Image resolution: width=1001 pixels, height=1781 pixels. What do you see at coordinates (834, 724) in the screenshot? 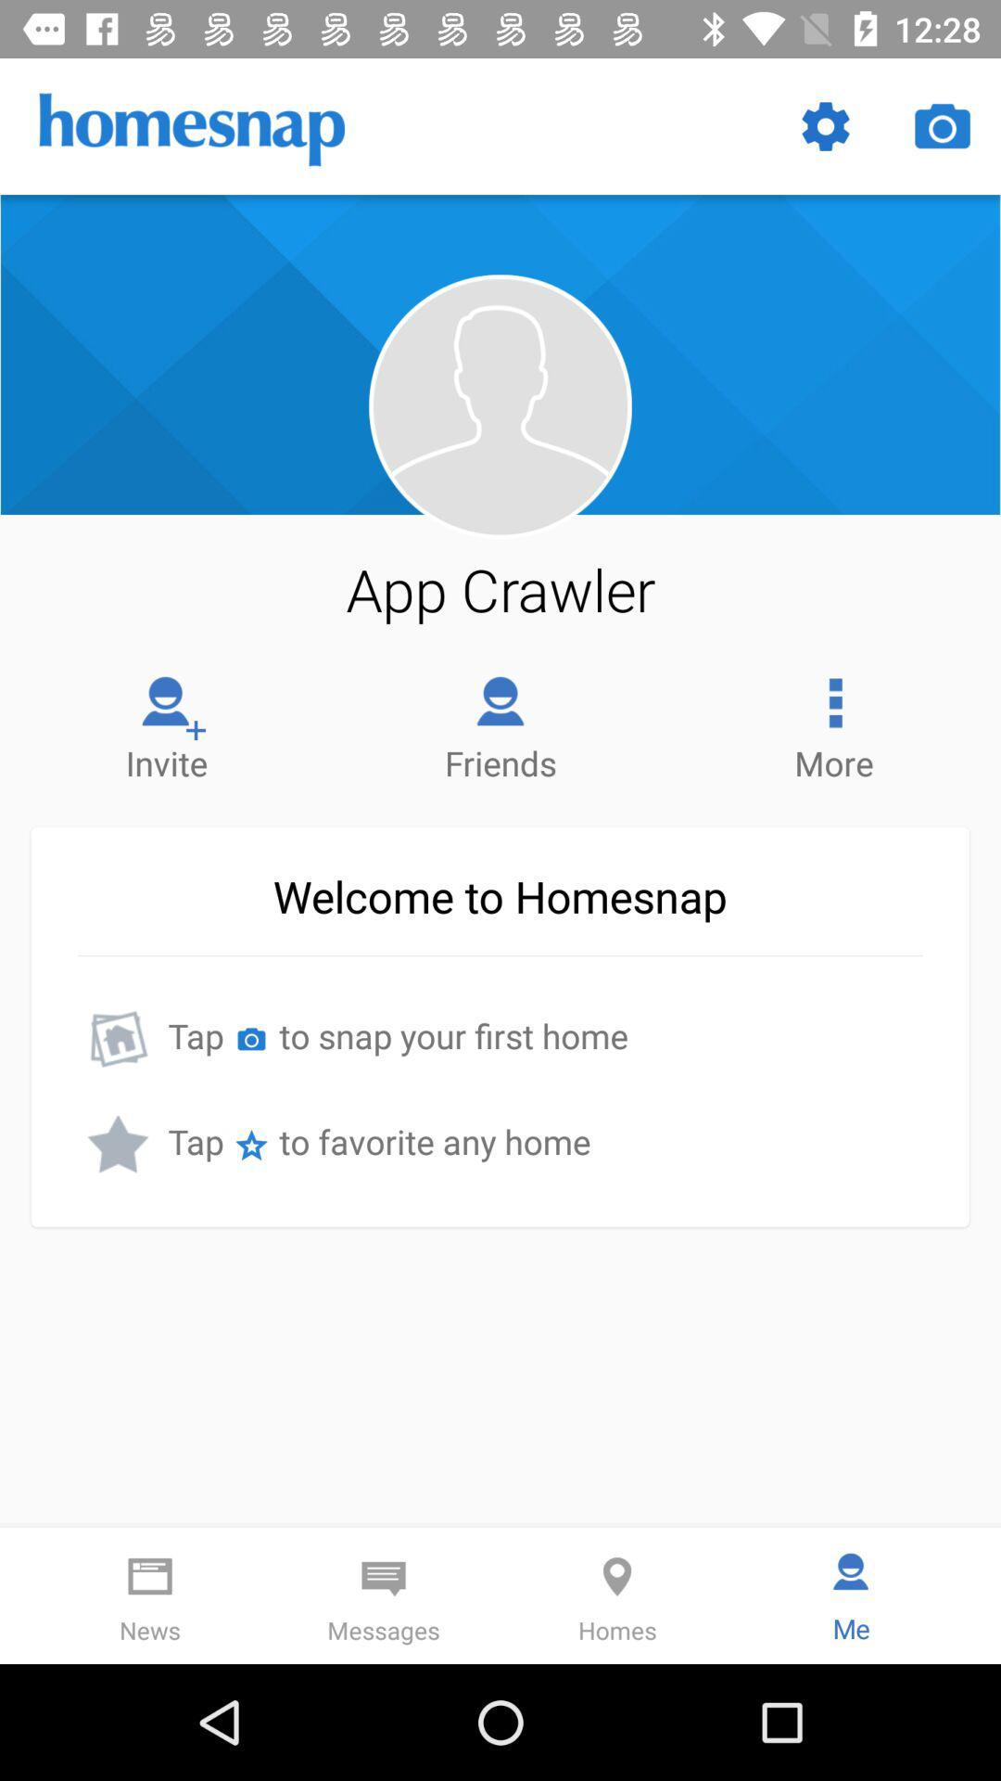
I see `turn off the more item` at bounding box center [834, 724].